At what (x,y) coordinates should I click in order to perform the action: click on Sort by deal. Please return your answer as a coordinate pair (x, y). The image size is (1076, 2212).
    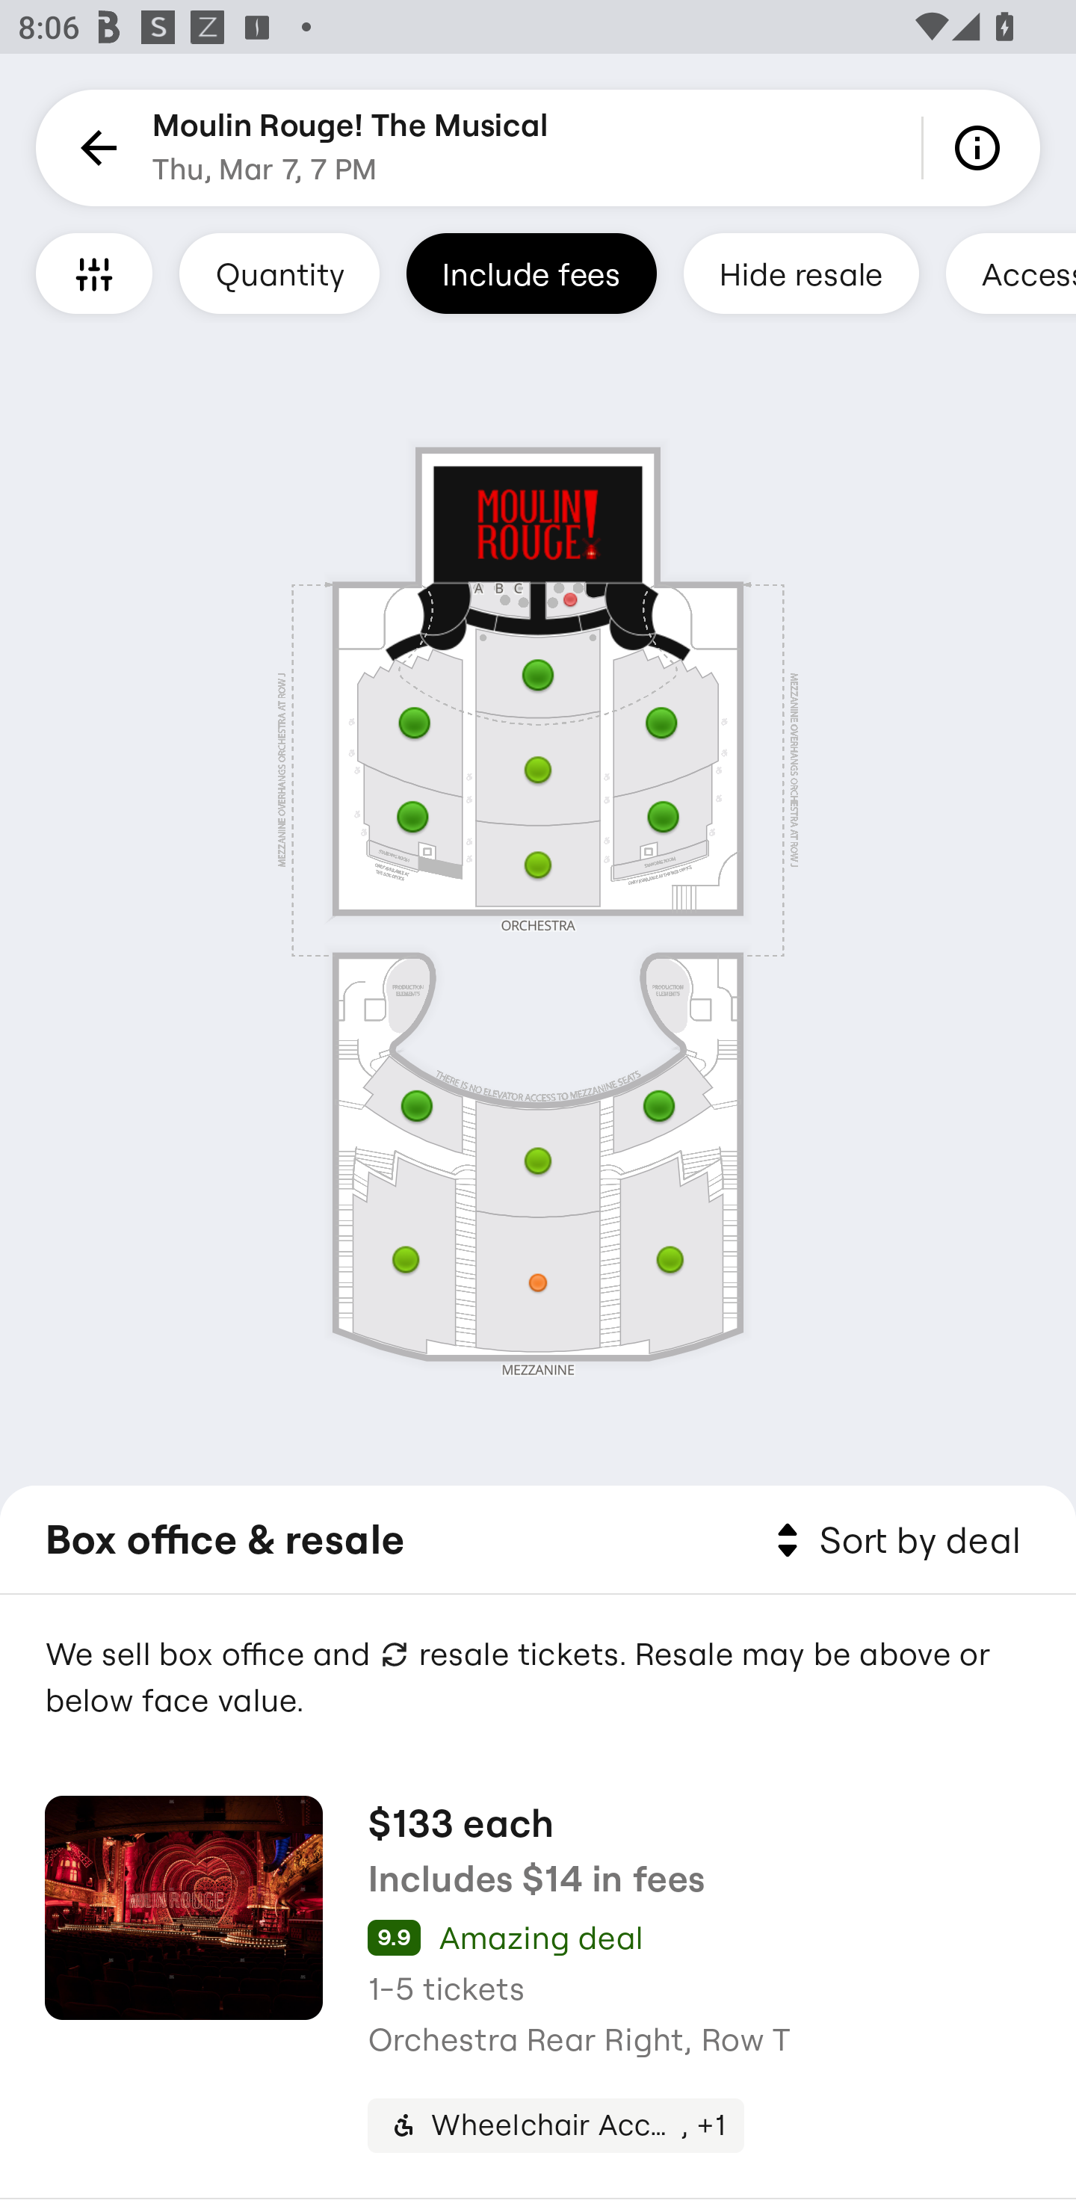
    Looking at the image, I should click on (894, 1541).